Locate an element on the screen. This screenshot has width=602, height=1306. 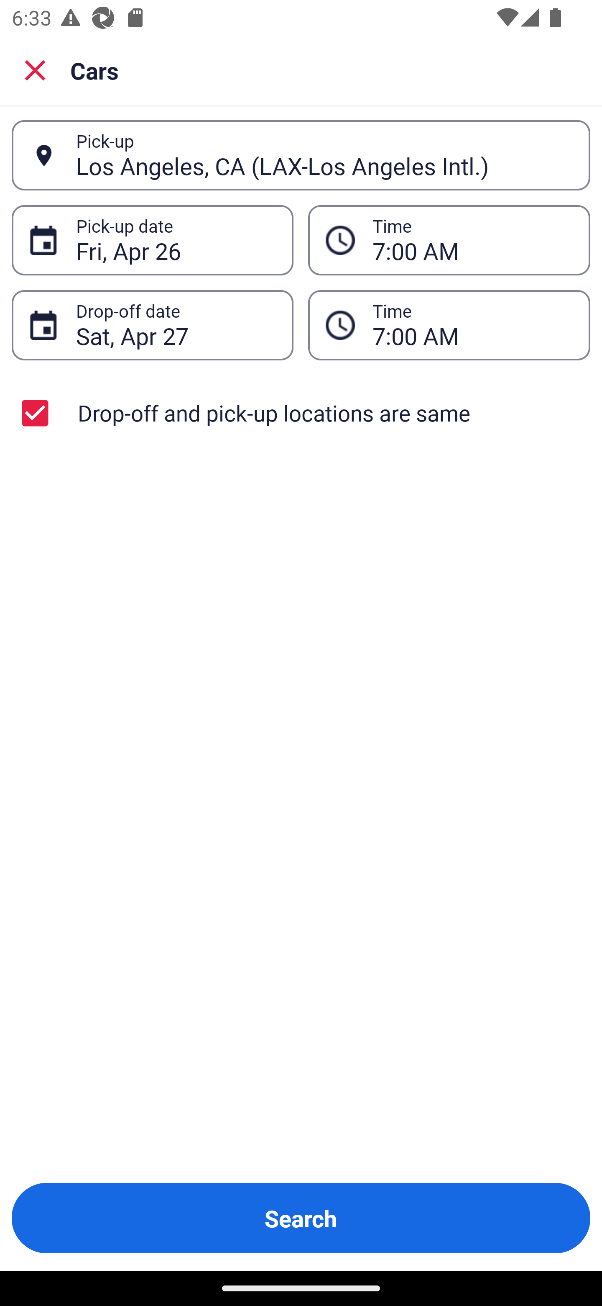
Drop-off and pick-up locations are same is located at coordinates (301, 413).